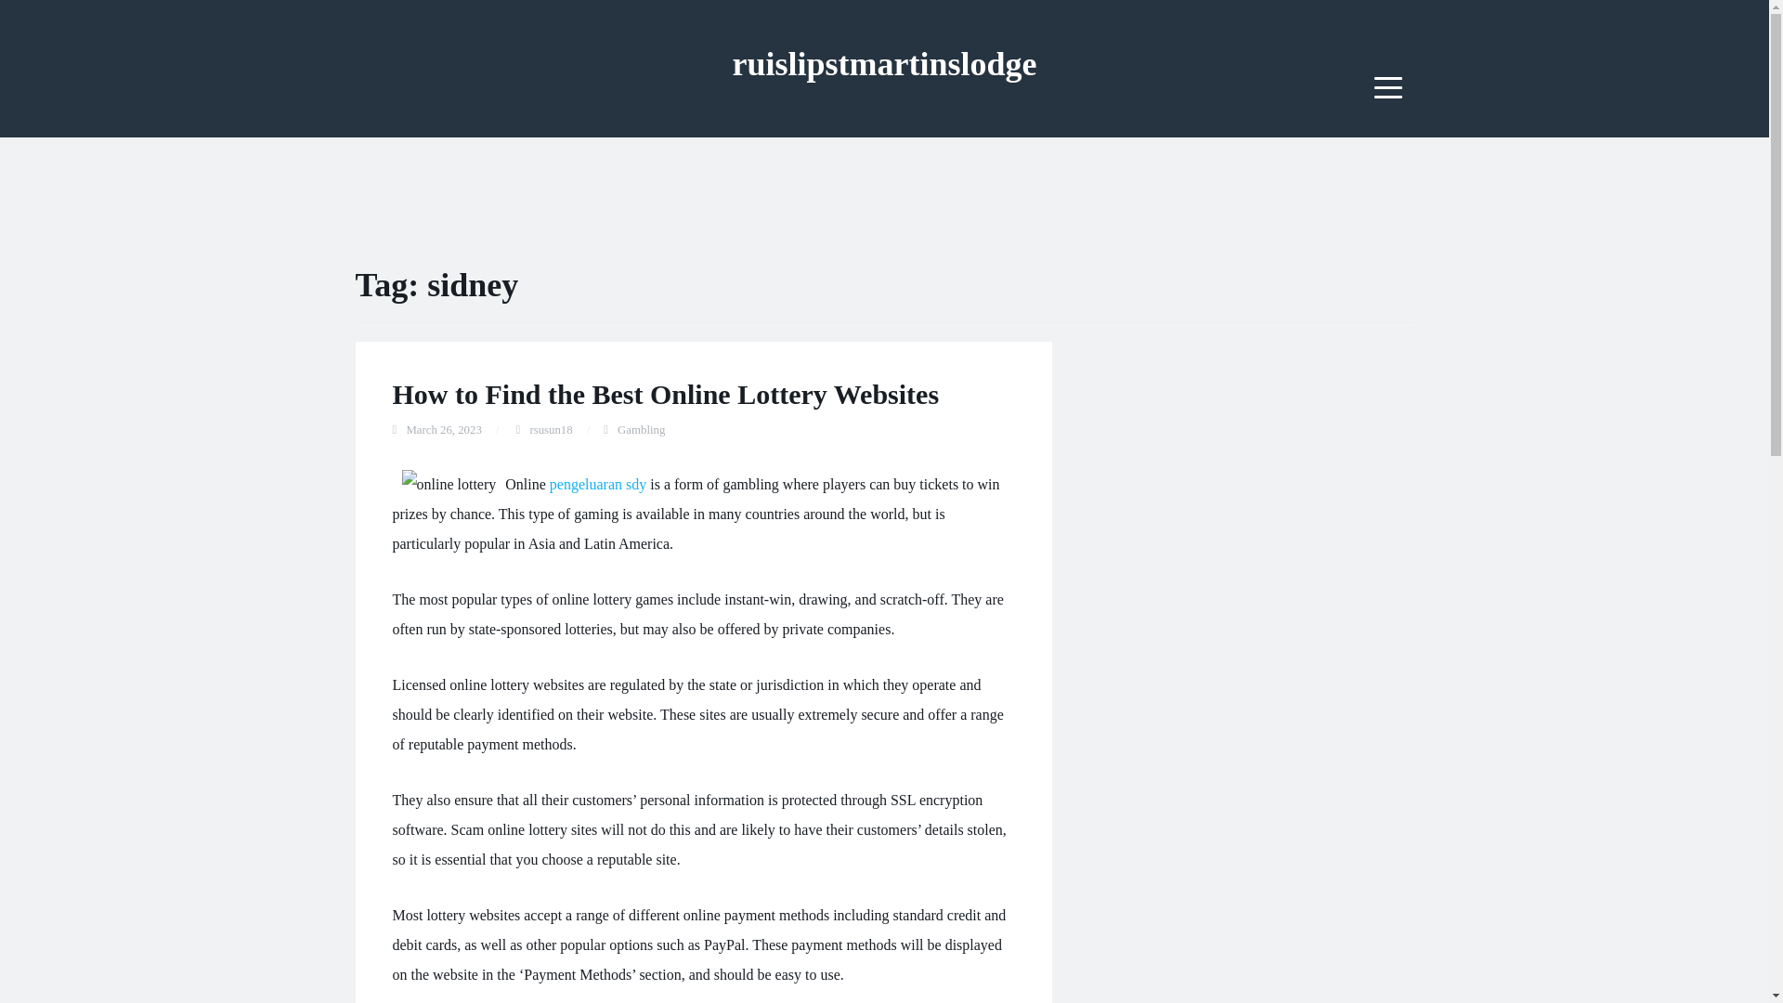  What do you see at coordinates (551, 429) in the screenshot?
I see `rsusun18` at bounding box center [551, 429].